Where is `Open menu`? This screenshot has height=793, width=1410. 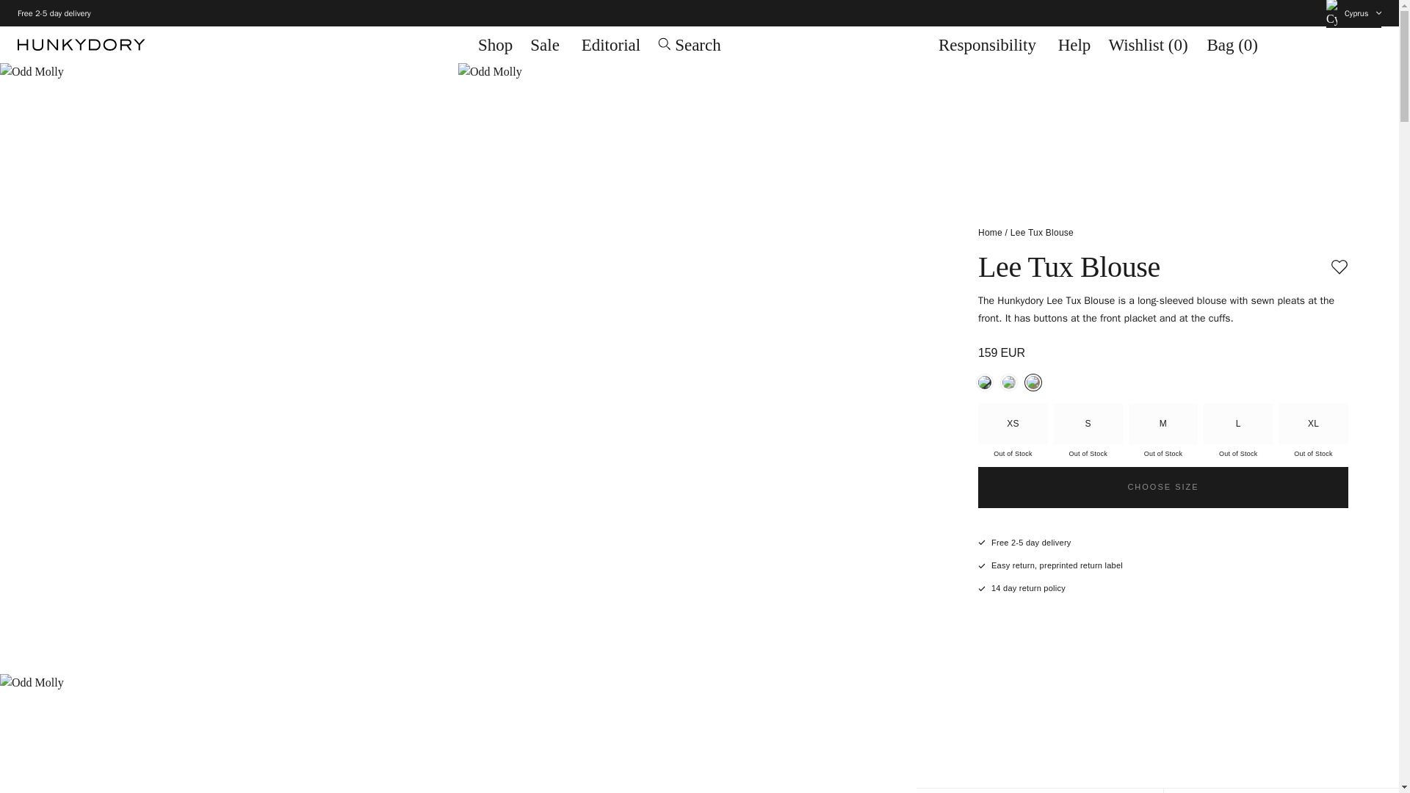
Open menu is located at coordinates (495, 46).